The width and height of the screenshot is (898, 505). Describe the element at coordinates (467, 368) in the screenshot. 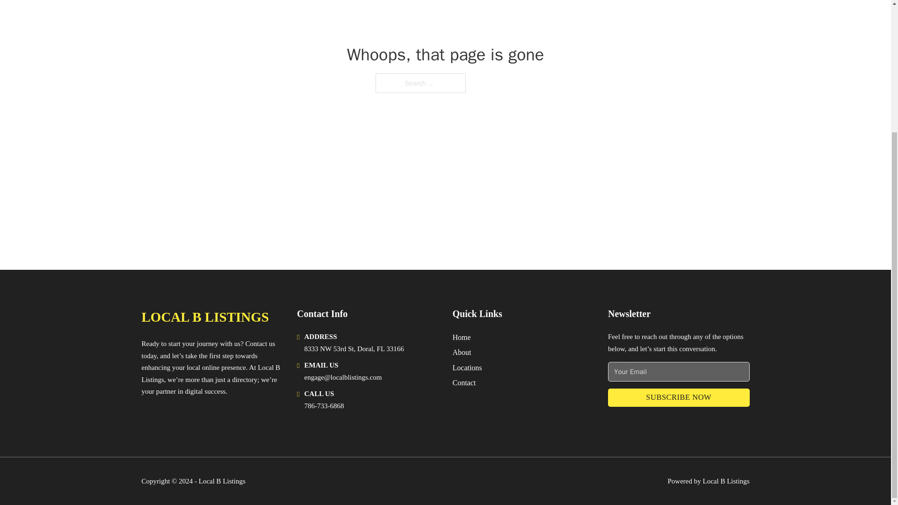

I see `Locations` at that location.